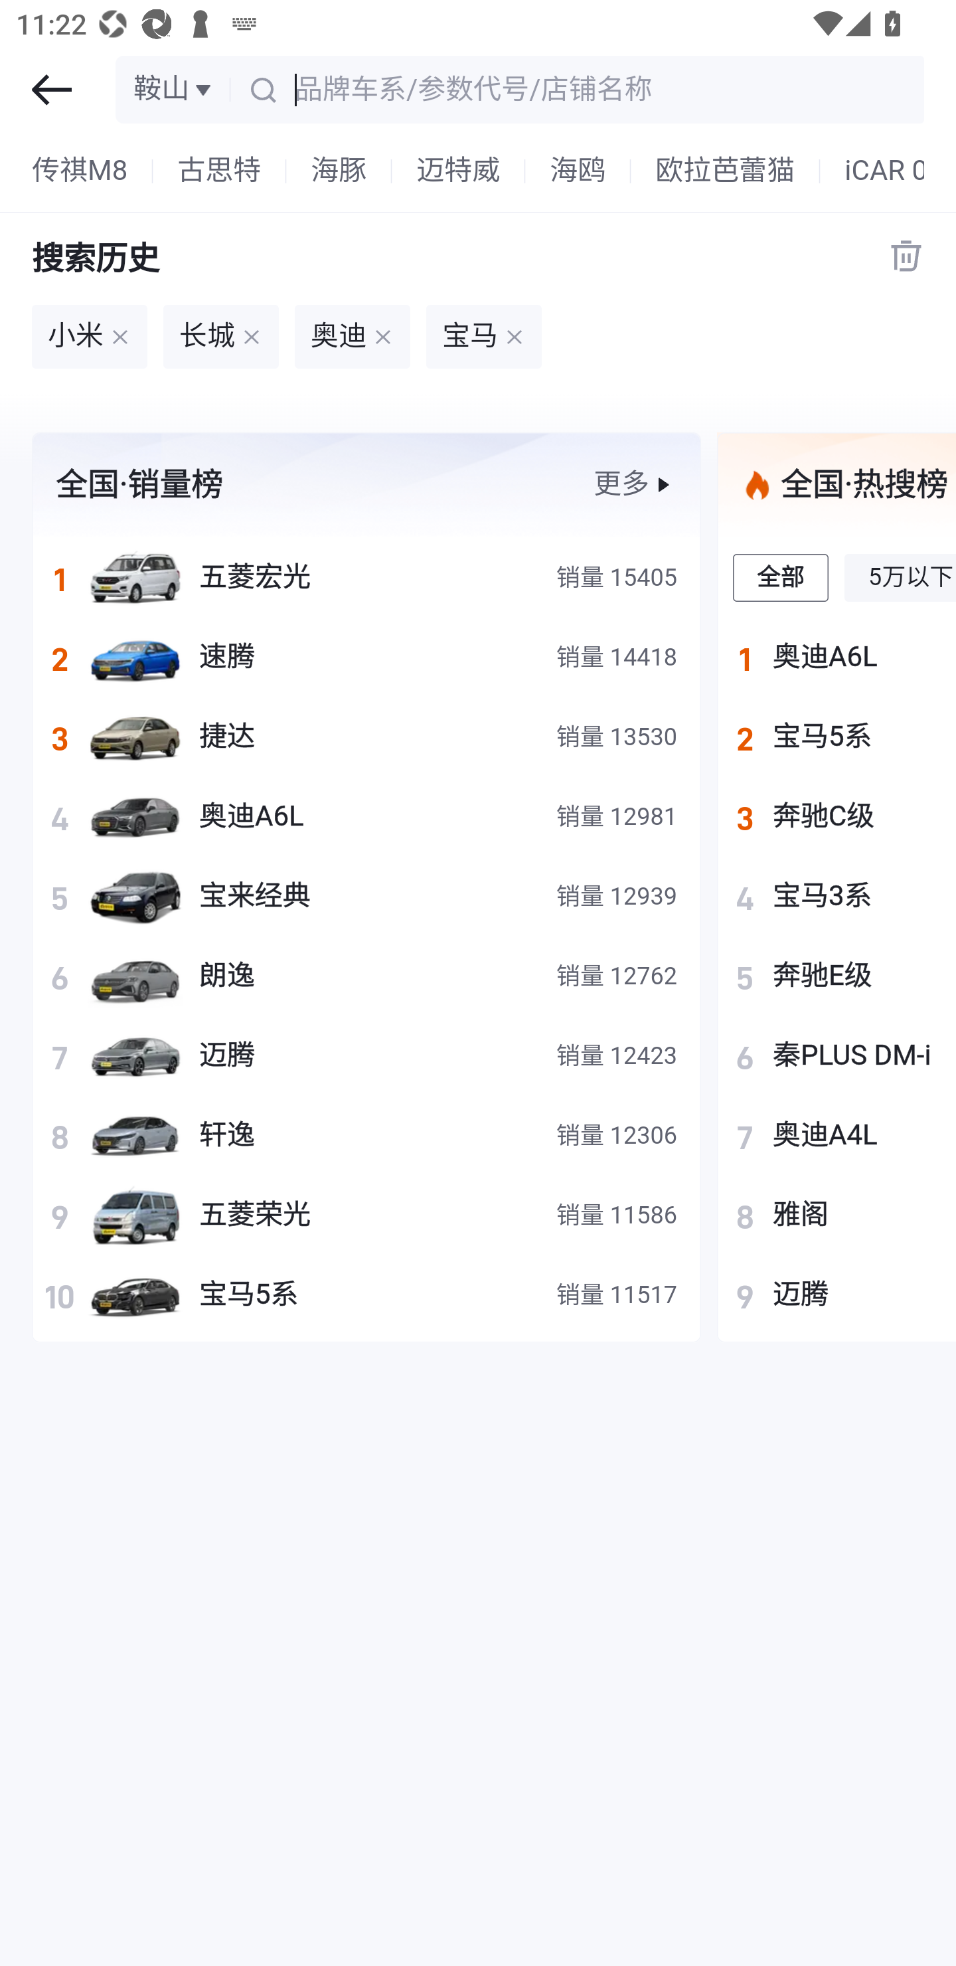  Describe the element at coordinates (366, 736) in the screenshot. I see `3 捷达 销量 13530` at that location.